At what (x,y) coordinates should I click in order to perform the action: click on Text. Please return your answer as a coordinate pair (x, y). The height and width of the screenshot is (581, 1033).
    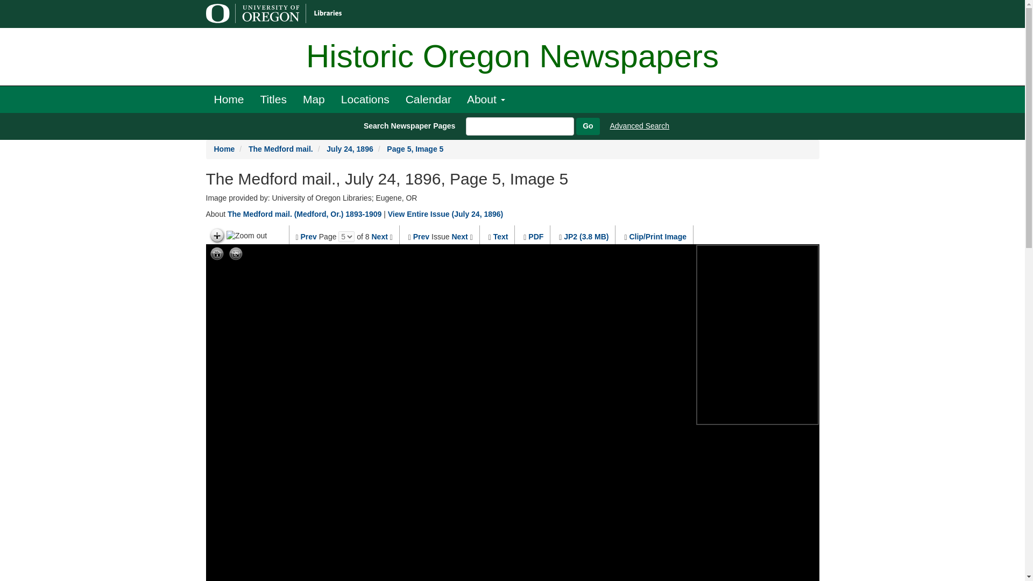
    Looking at the image, I should click on (500, 237).